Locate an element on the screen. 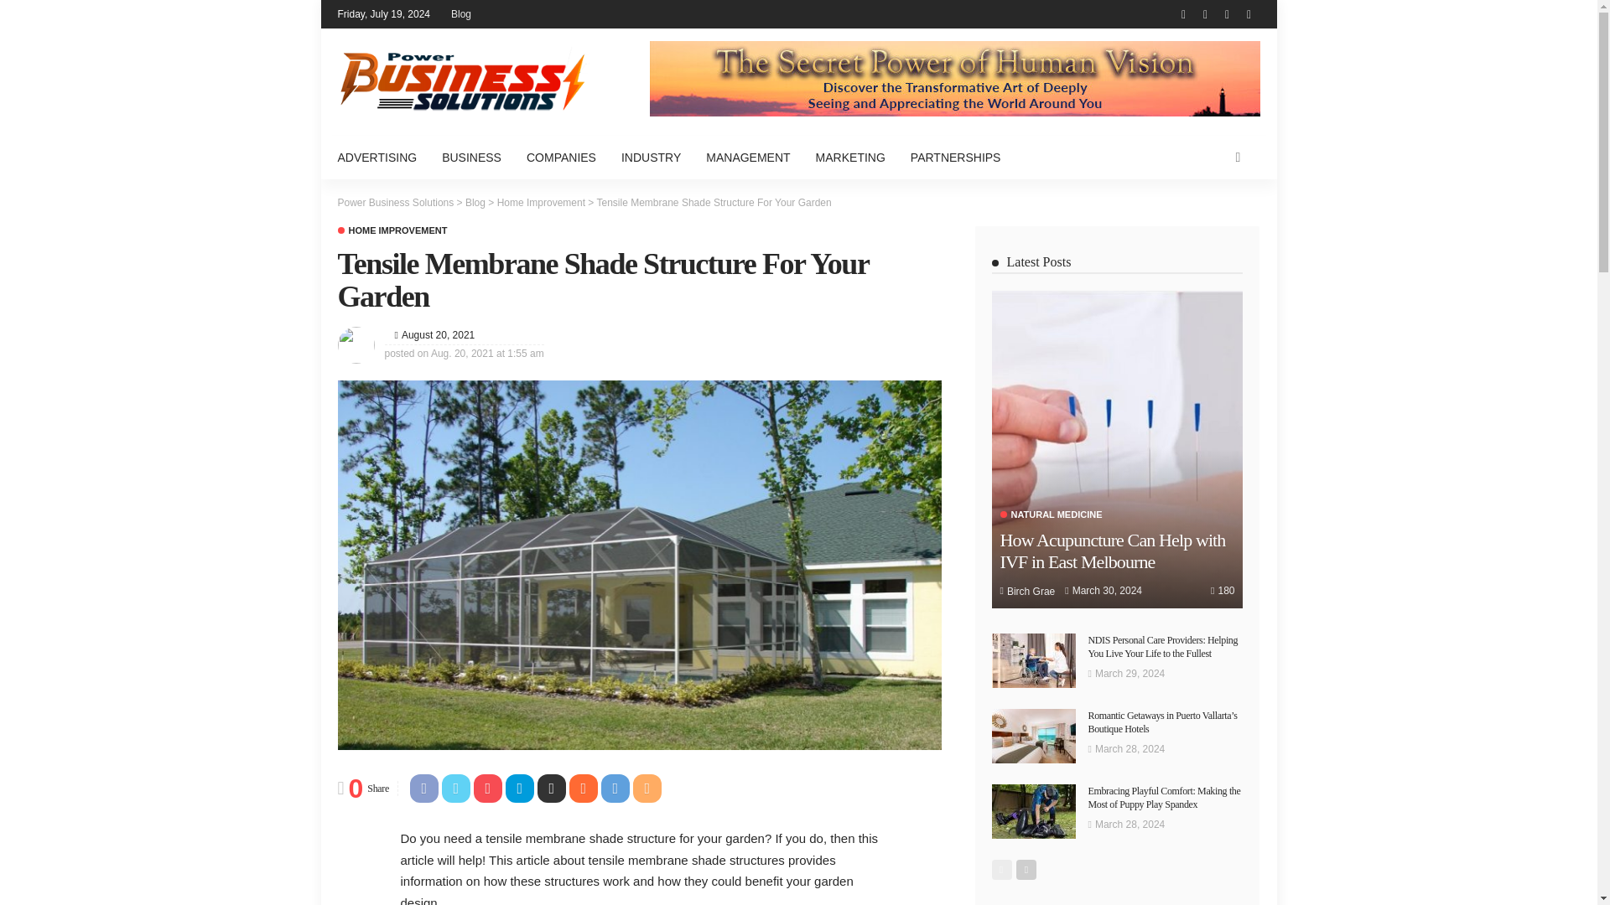 Image resolution: width=1610 pixels, height=905 pixels. Home Improvement is located at coordinates (392, 230).